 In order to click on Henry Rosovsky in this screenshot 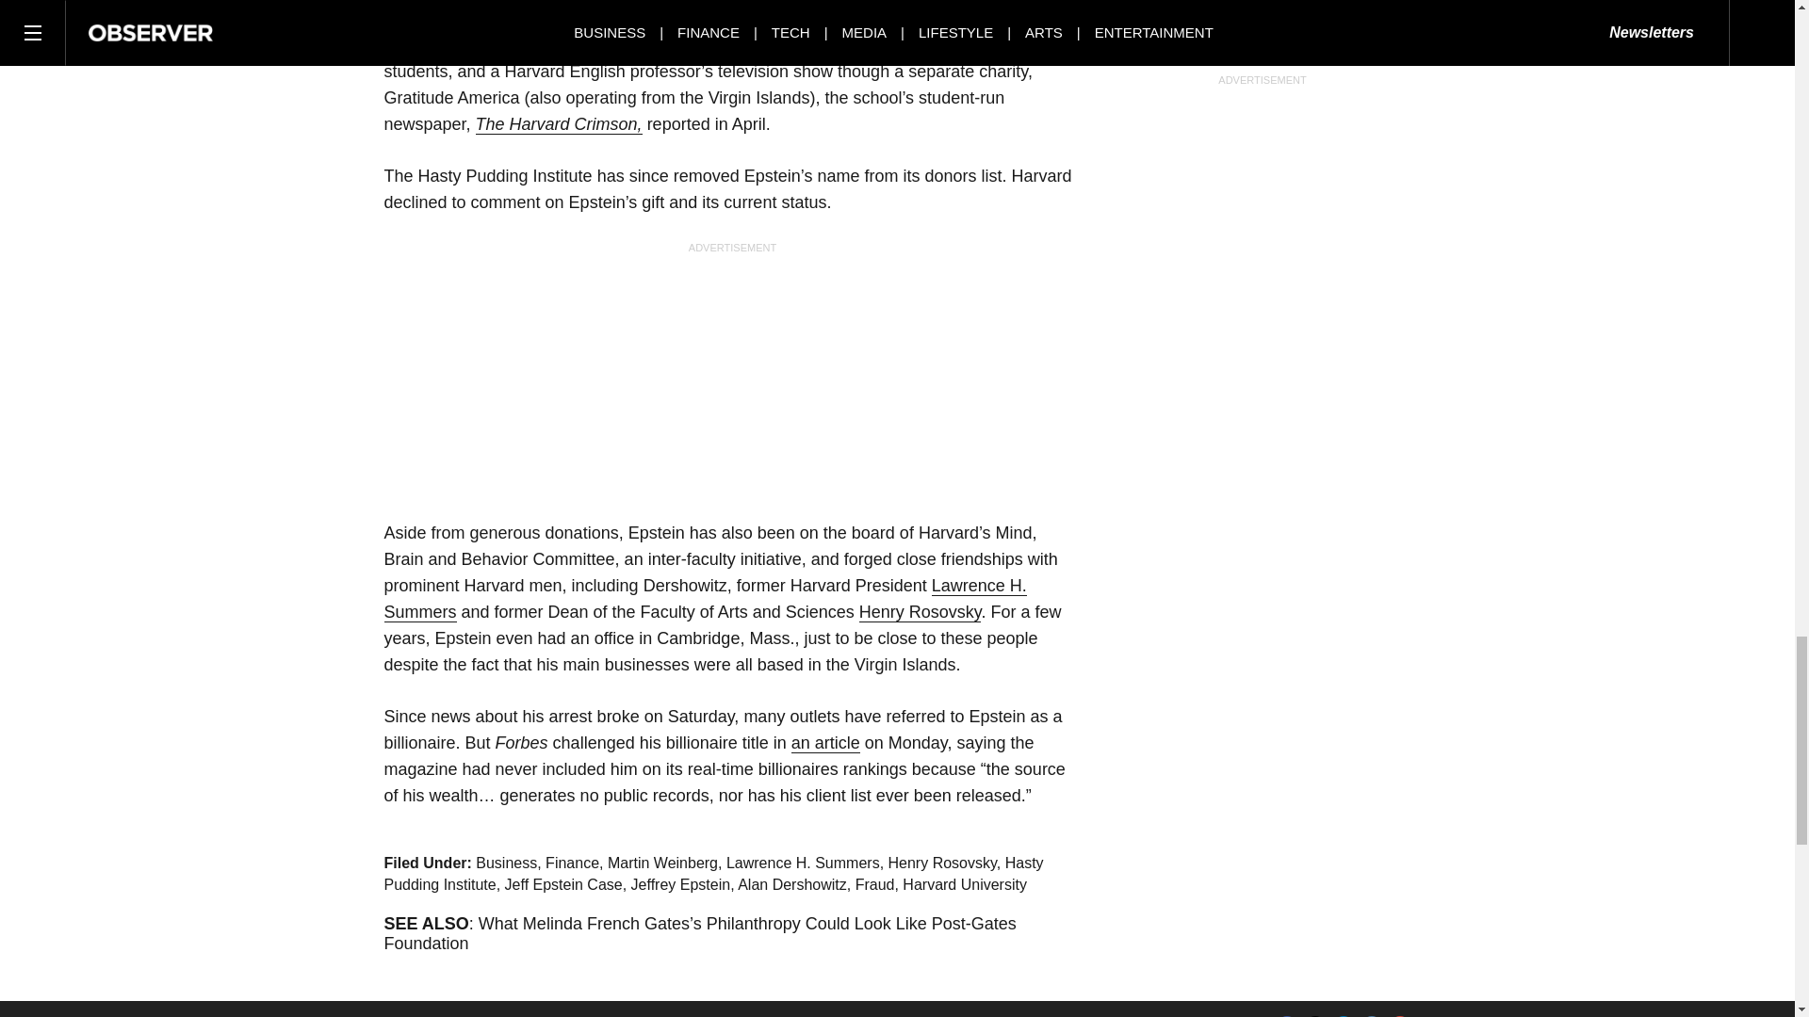, I will do `click(921, 612)`.